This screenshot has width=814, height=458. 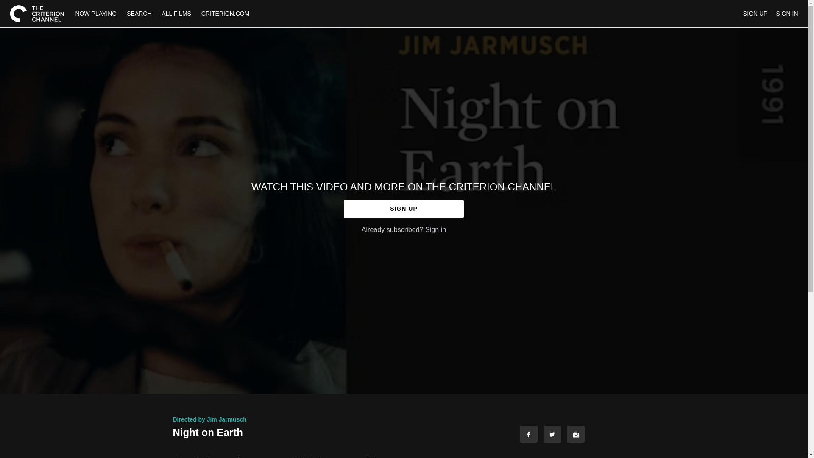 What do you see at coordinates (27, 4) in the screenshot?
I see `Skip to main content` at bounding box center [27, 4].